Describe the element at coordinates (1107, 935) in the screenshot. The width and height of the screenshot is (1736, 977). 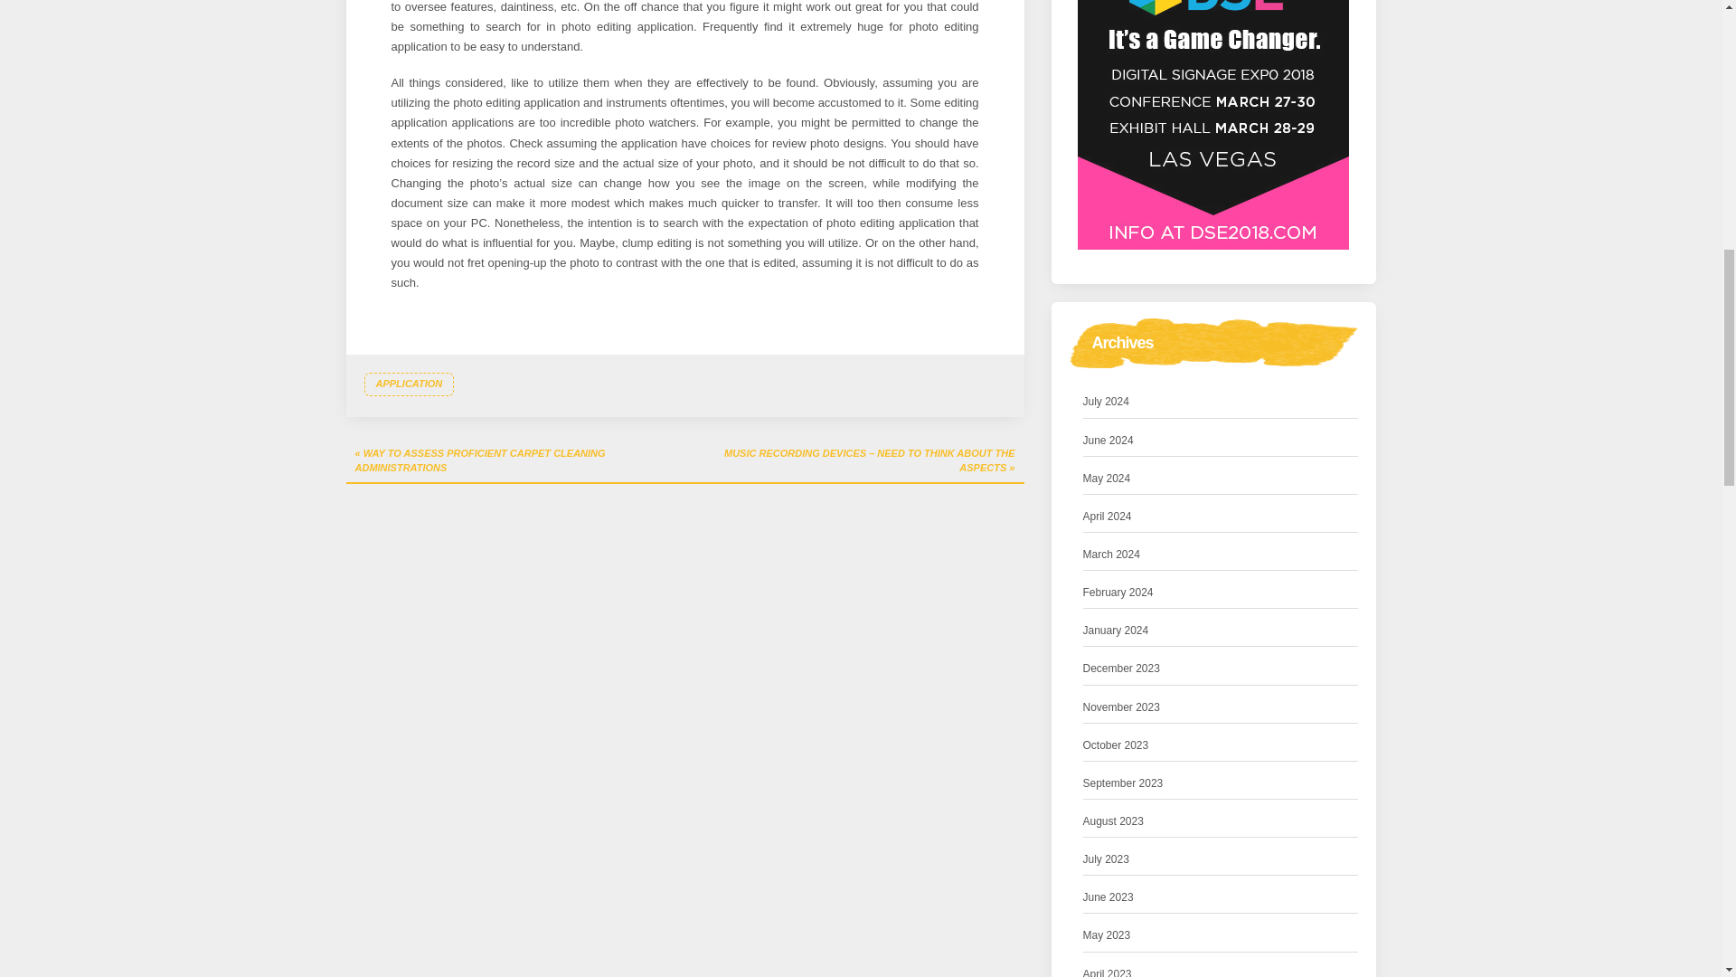
I see `May 2023` at that location.